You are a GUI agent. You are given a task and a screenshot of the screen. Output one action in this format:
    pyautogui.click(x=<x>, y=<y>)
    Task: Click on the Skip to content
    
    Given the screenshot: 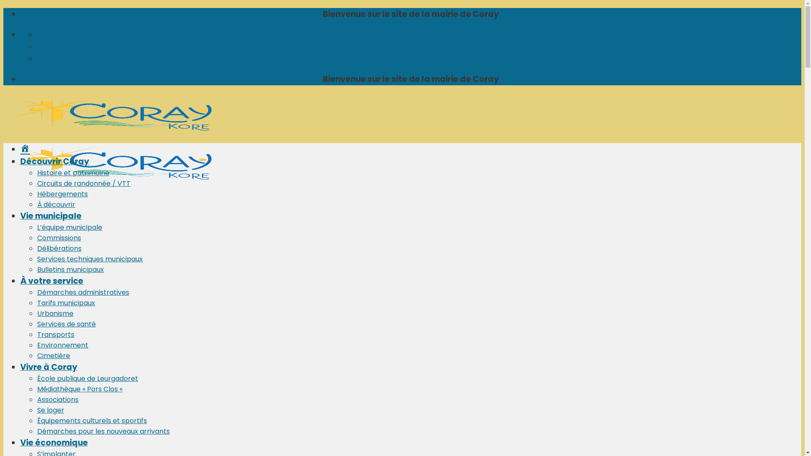 What is the action you would take?
    pyautogui.click(x=3, y=8)
    